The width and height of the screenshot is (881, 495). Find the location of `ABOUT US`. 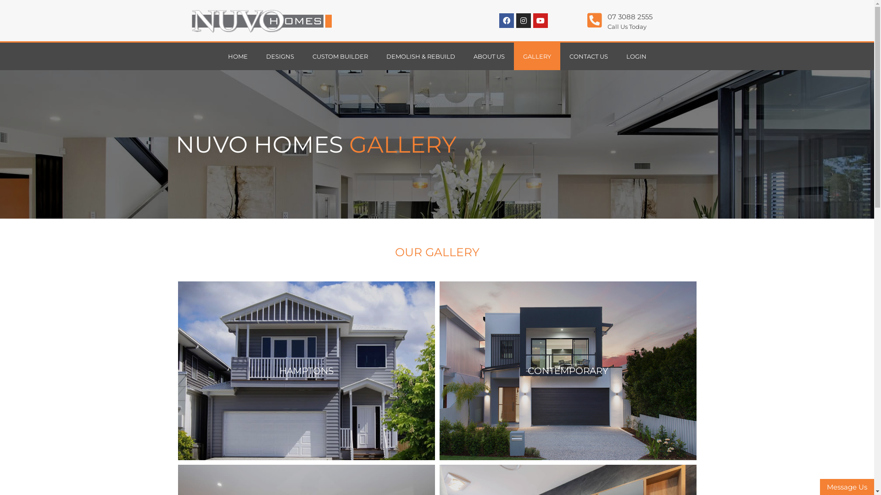

ABOUT US is located at coordinates (489, 56).